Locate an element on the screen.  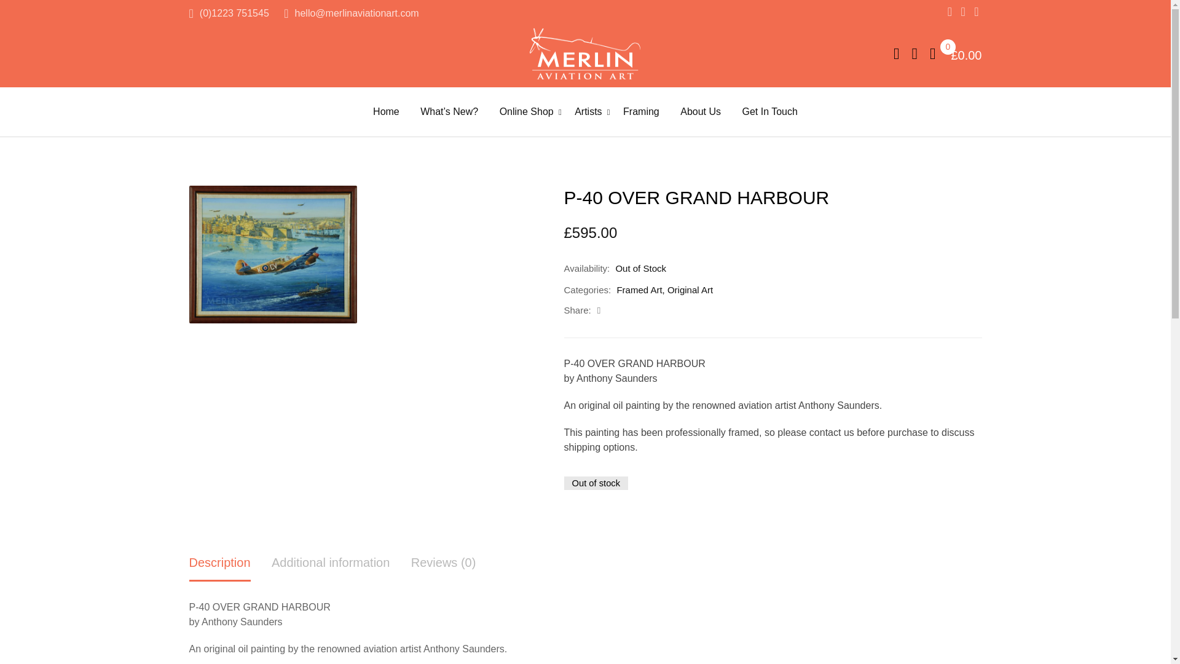
Home is located at coordinates (386, 112).